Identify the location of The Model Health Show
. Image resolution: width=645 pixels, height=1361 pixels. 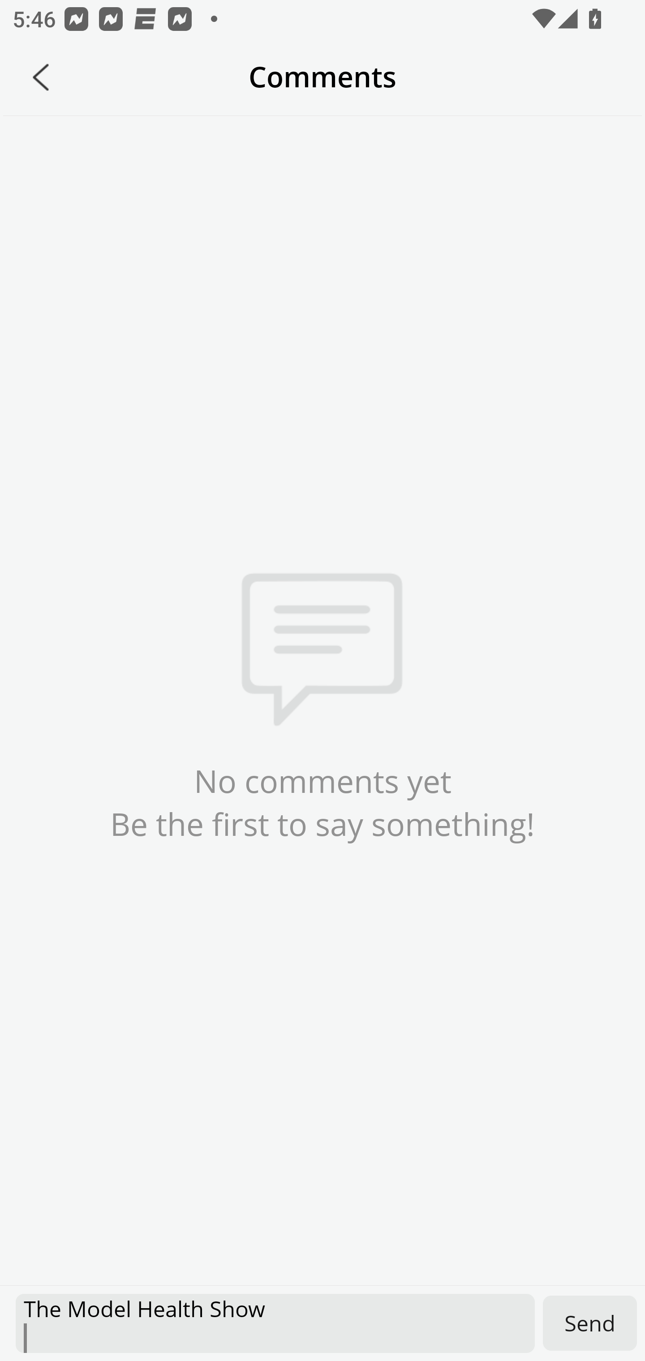
(275, 1323).